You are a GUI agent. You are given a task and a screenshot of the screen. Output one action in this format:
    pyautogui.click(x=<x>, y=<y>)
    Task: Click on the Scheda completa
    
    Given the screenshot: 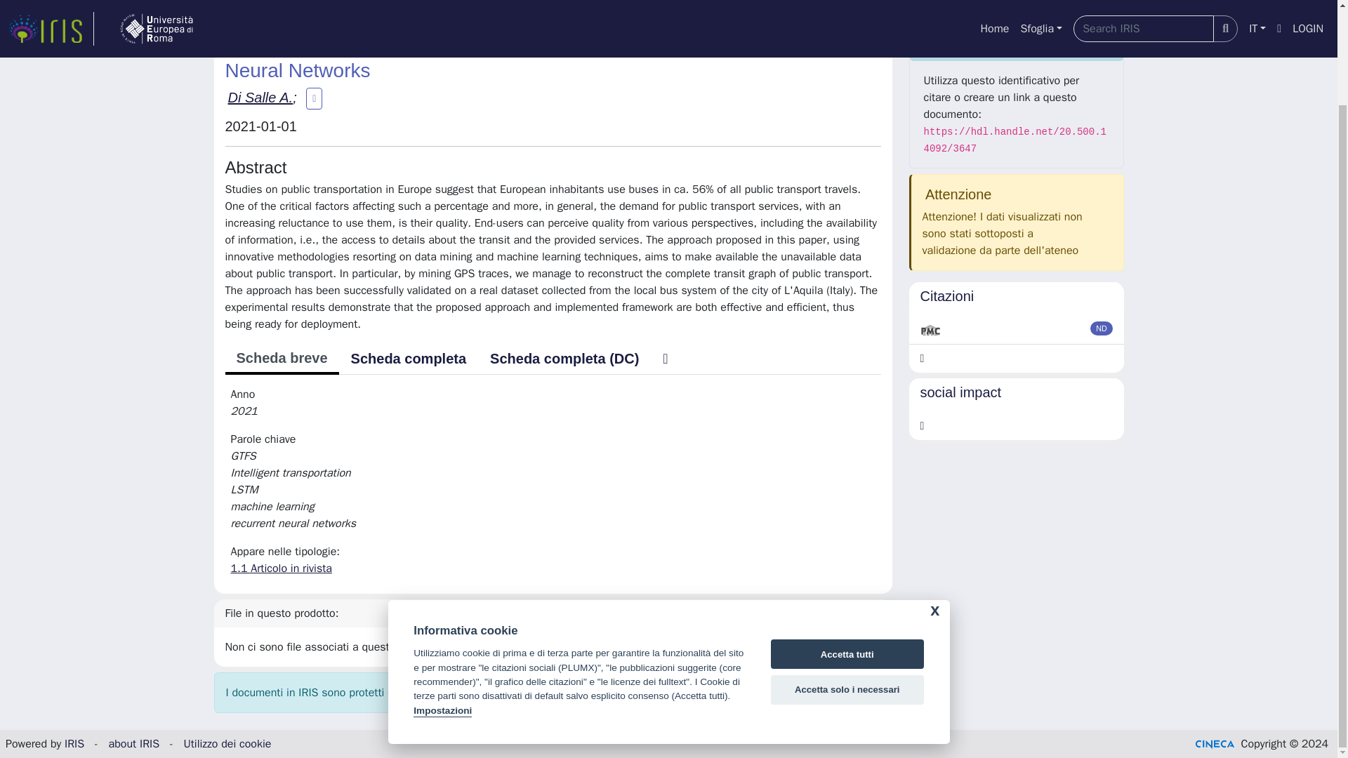 What is the action you would take?
    pyautogui.click(x=409, y=359)
    